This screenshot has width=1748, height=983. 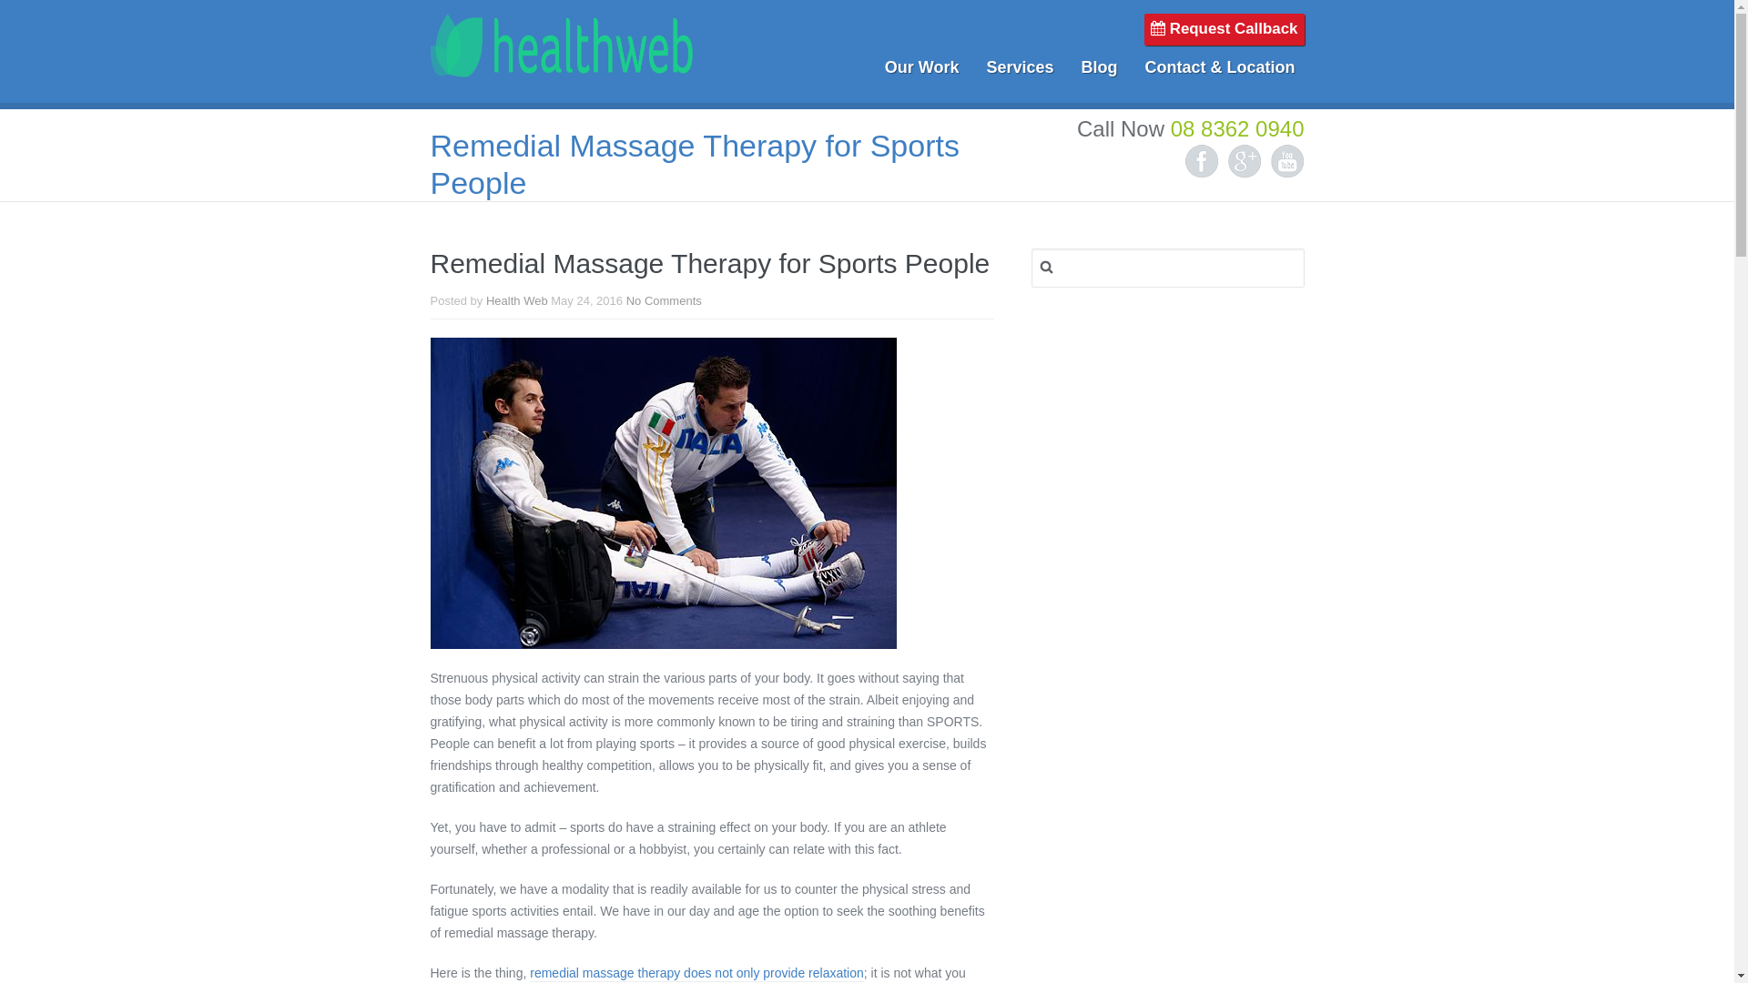 I want to click on Contact & Location, so click(x=1220, y=67).